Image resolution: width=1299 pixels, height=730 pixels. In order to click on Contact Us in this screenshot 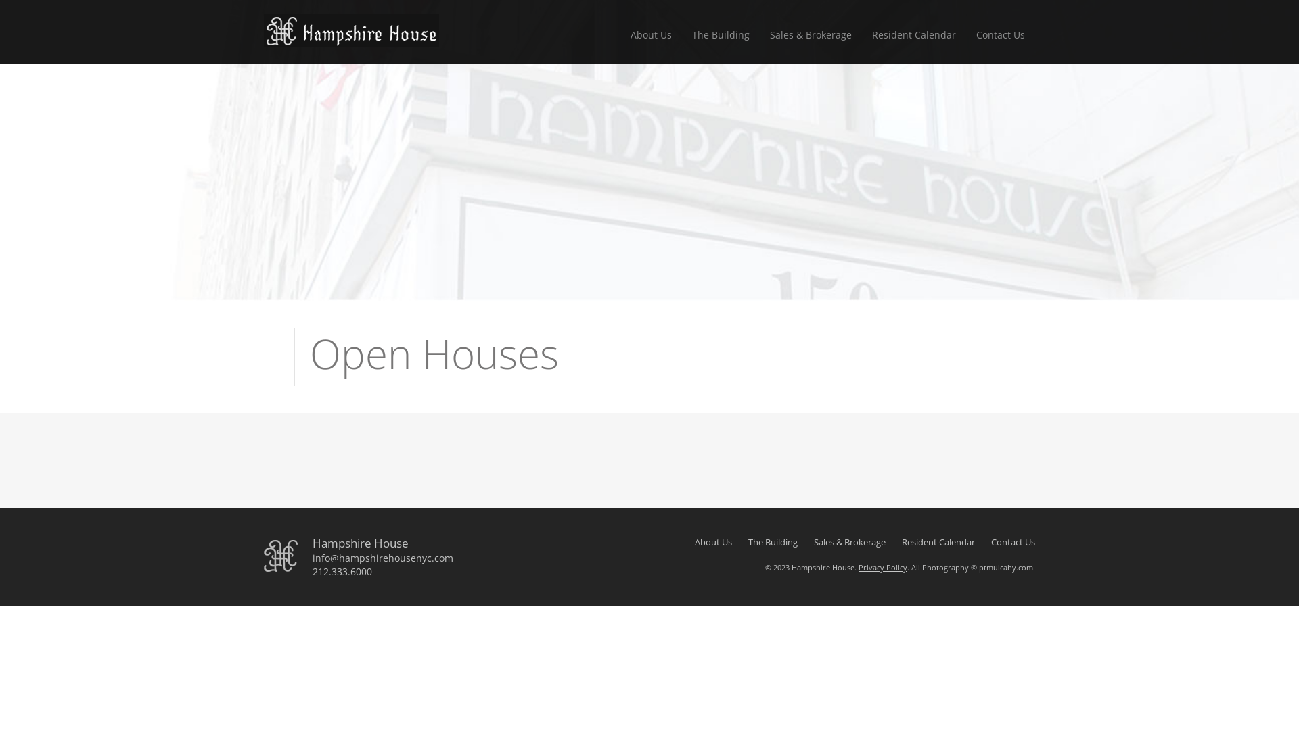, I will do `click(1013, 542)`.